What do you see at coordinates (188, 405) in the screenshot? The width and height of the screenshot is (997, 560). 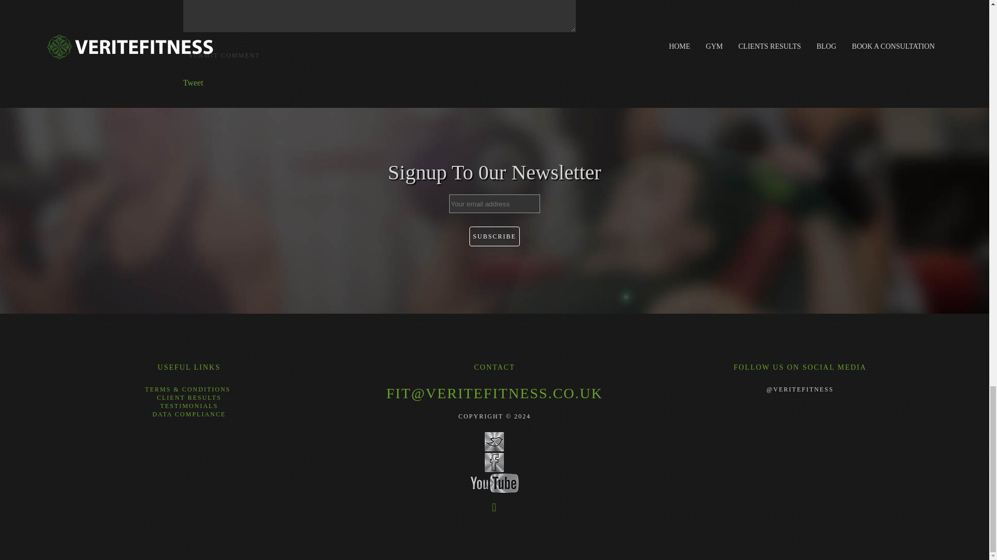 I see `TESTIMONIALS` at bounding box center [188, 405].